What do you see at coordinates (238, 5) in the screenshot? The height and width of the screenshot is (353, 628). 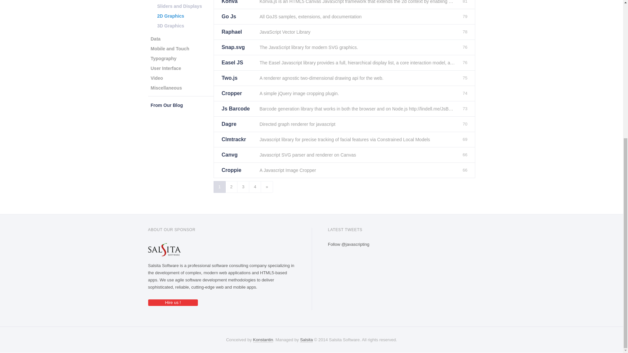 I see `Konva` at bounding box center [238, 5].